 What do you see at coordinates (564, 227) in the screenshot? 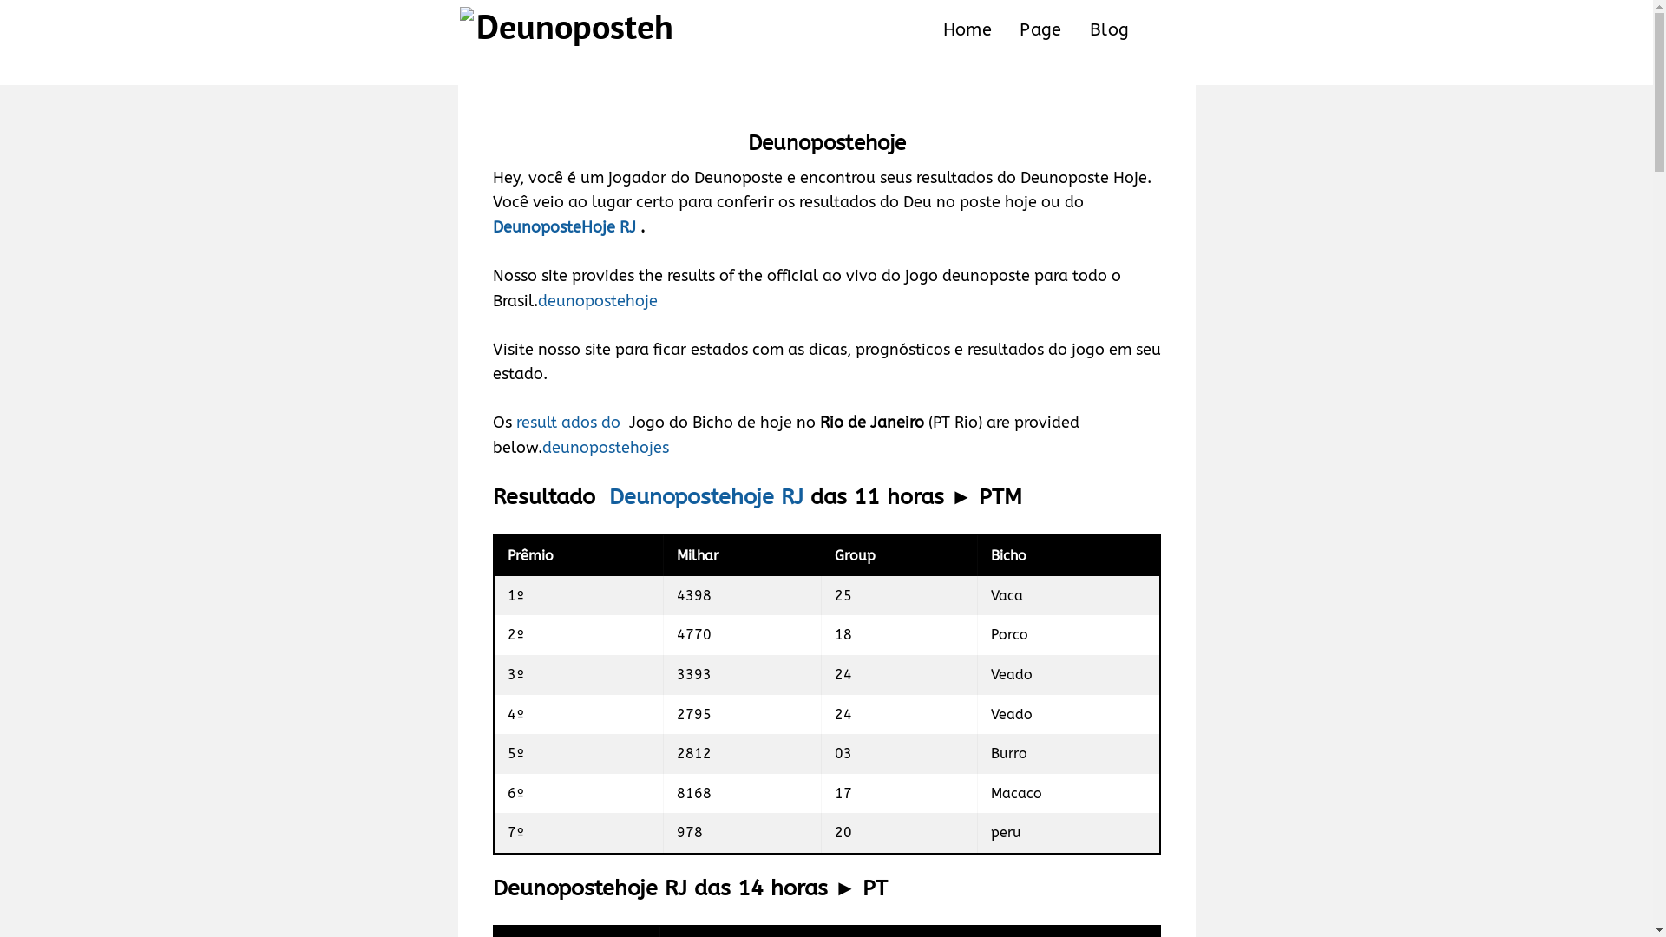
I see `DeunoposteHoje RJ` at bounding box center [564, 227].